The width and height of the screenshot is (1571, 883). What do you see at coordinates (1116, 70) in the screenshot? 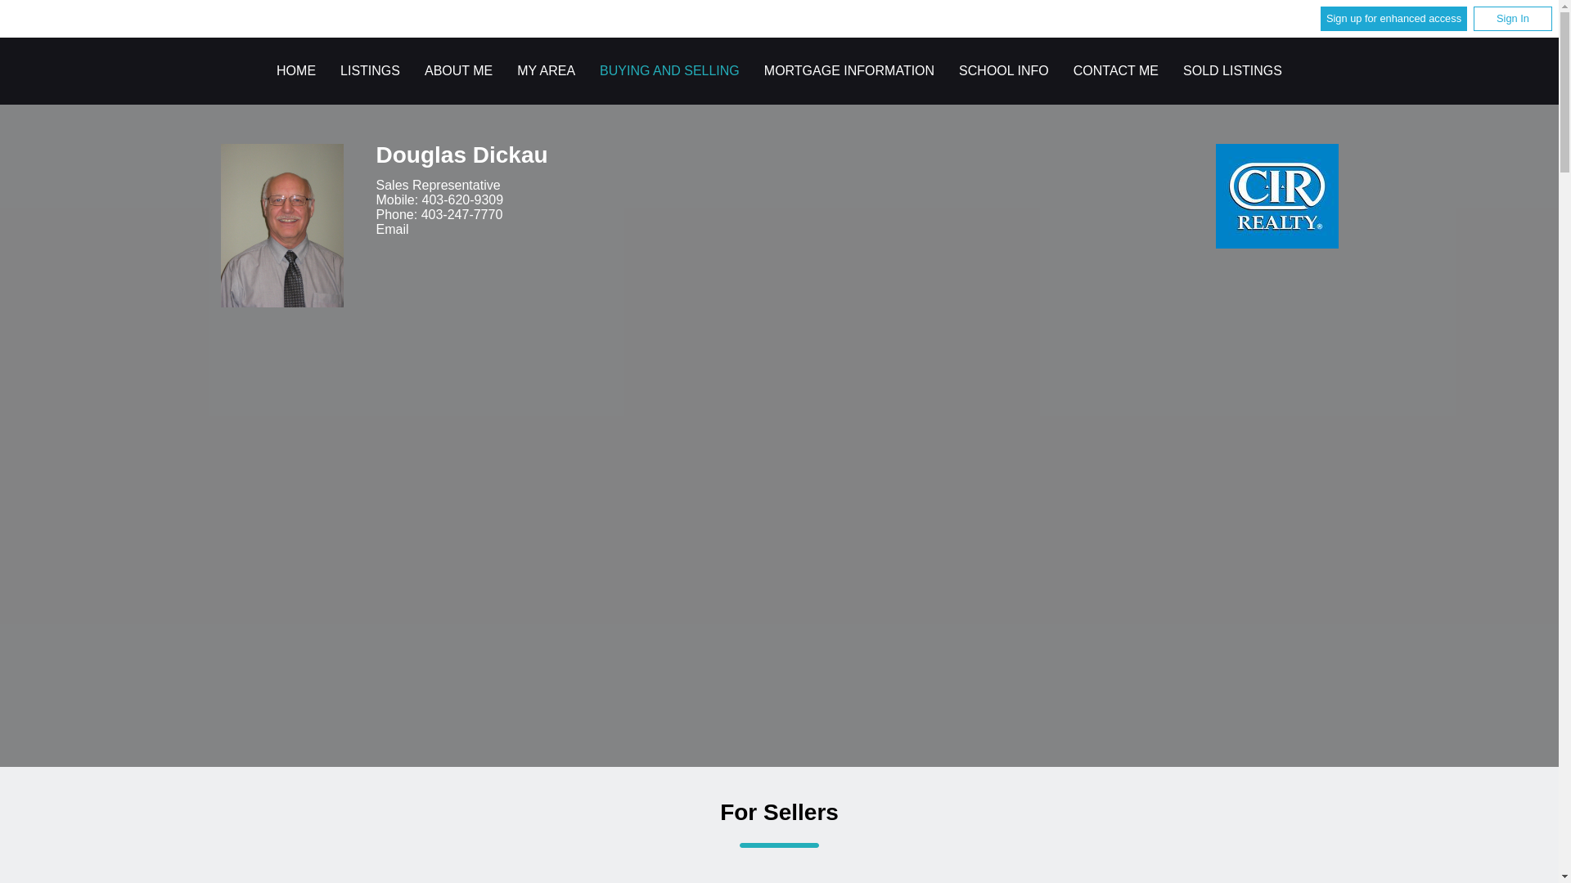
I see `CONTACT ME` at bounding box center [1116, 70].